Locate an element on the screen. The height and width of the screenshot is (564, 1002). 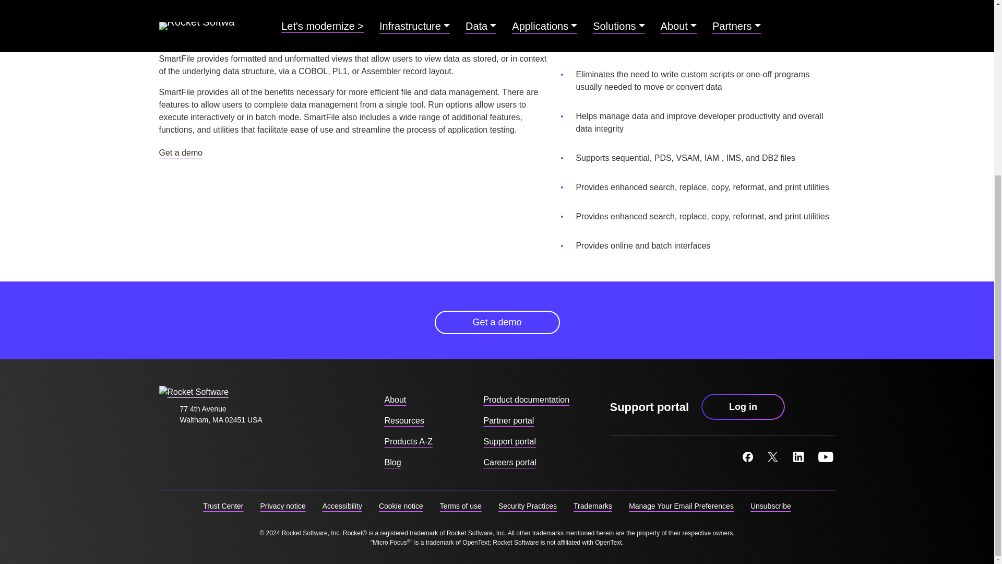
Blog is located at coordinates (392, 462).